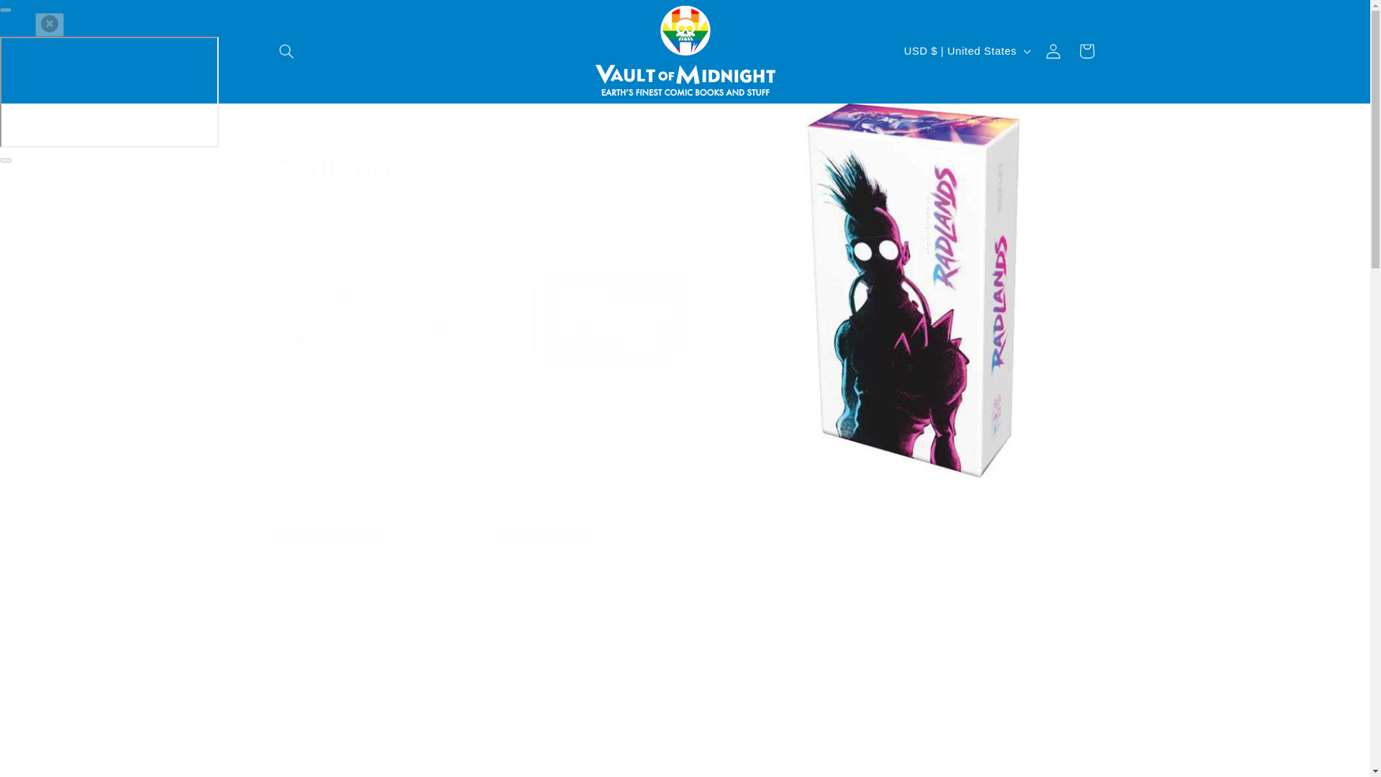 The height and width of the screenshot is (777, 1381). What do you see at coordinates (320, 435) in the screenshot?
I see `1` at bounding box center [320, 435].